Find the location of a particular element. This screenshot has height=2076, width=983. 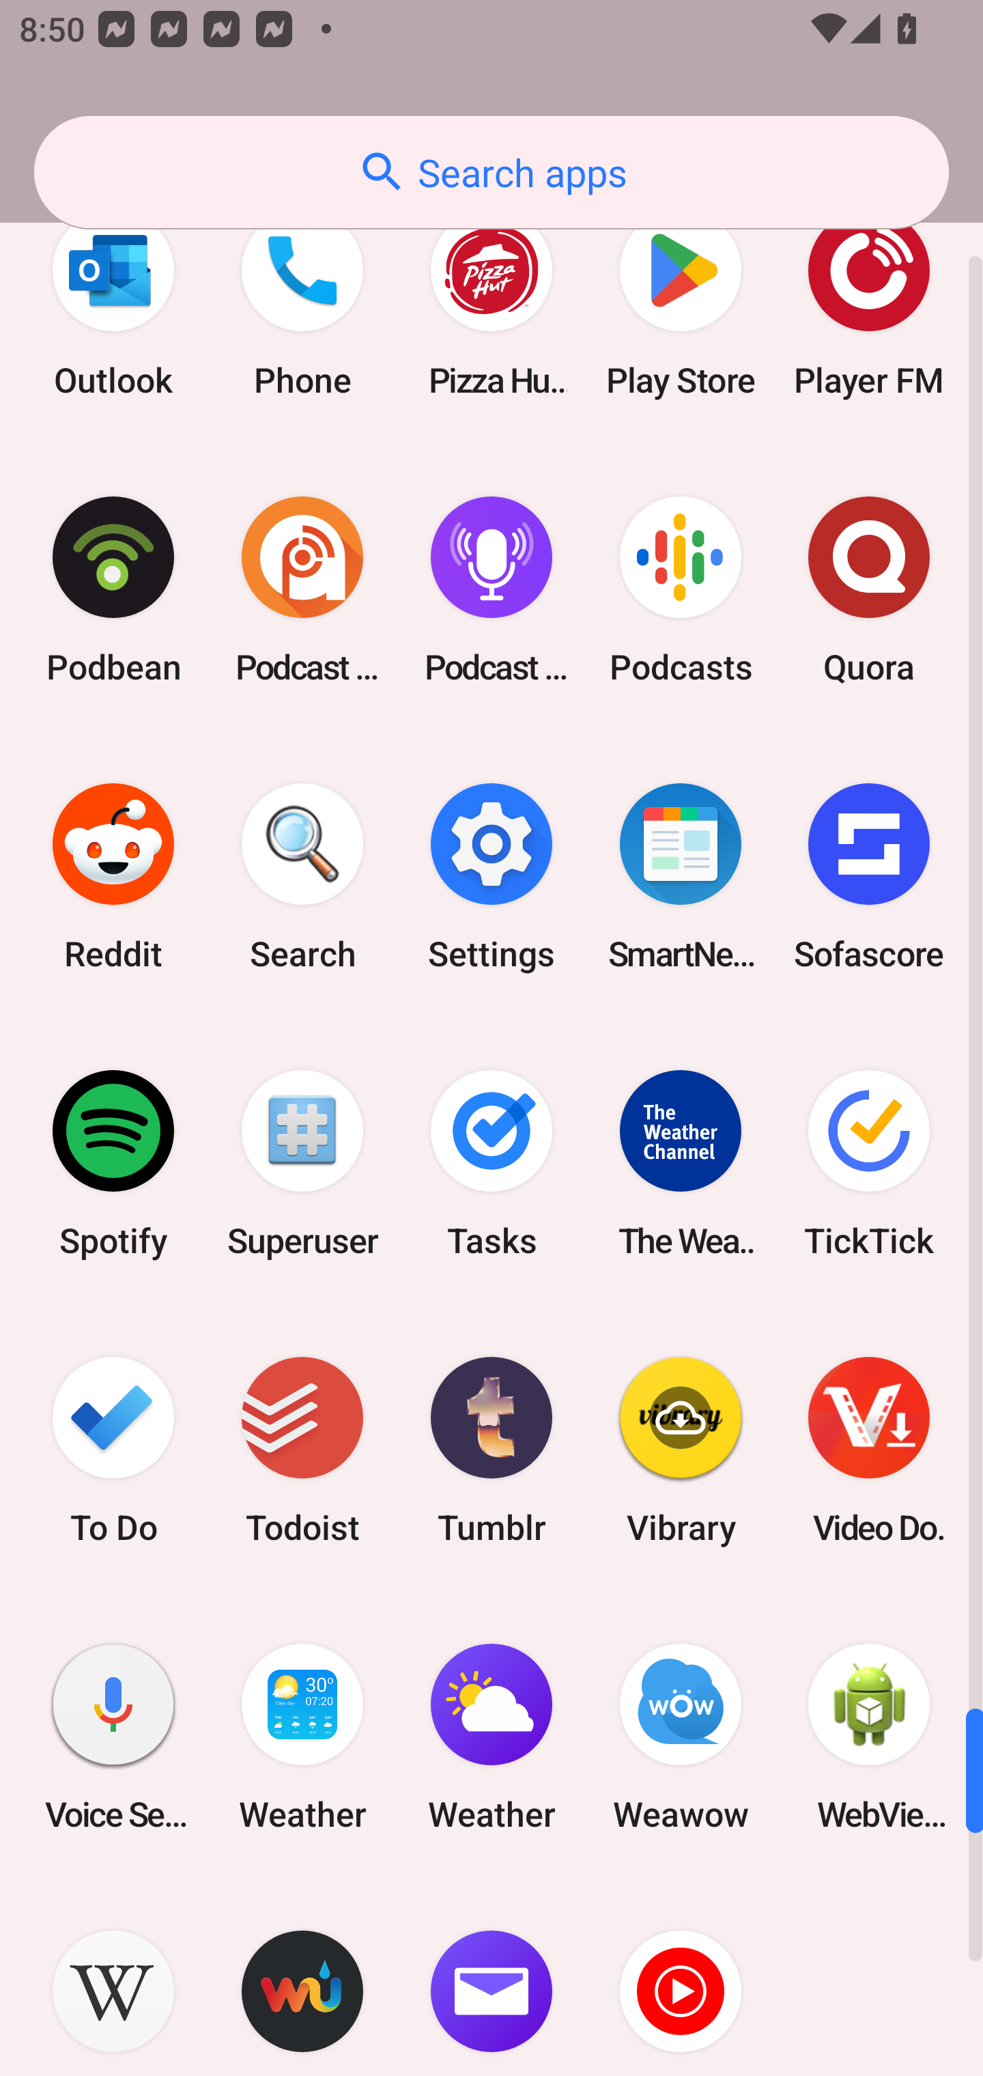

Phone is located at coordinates (302, 303).